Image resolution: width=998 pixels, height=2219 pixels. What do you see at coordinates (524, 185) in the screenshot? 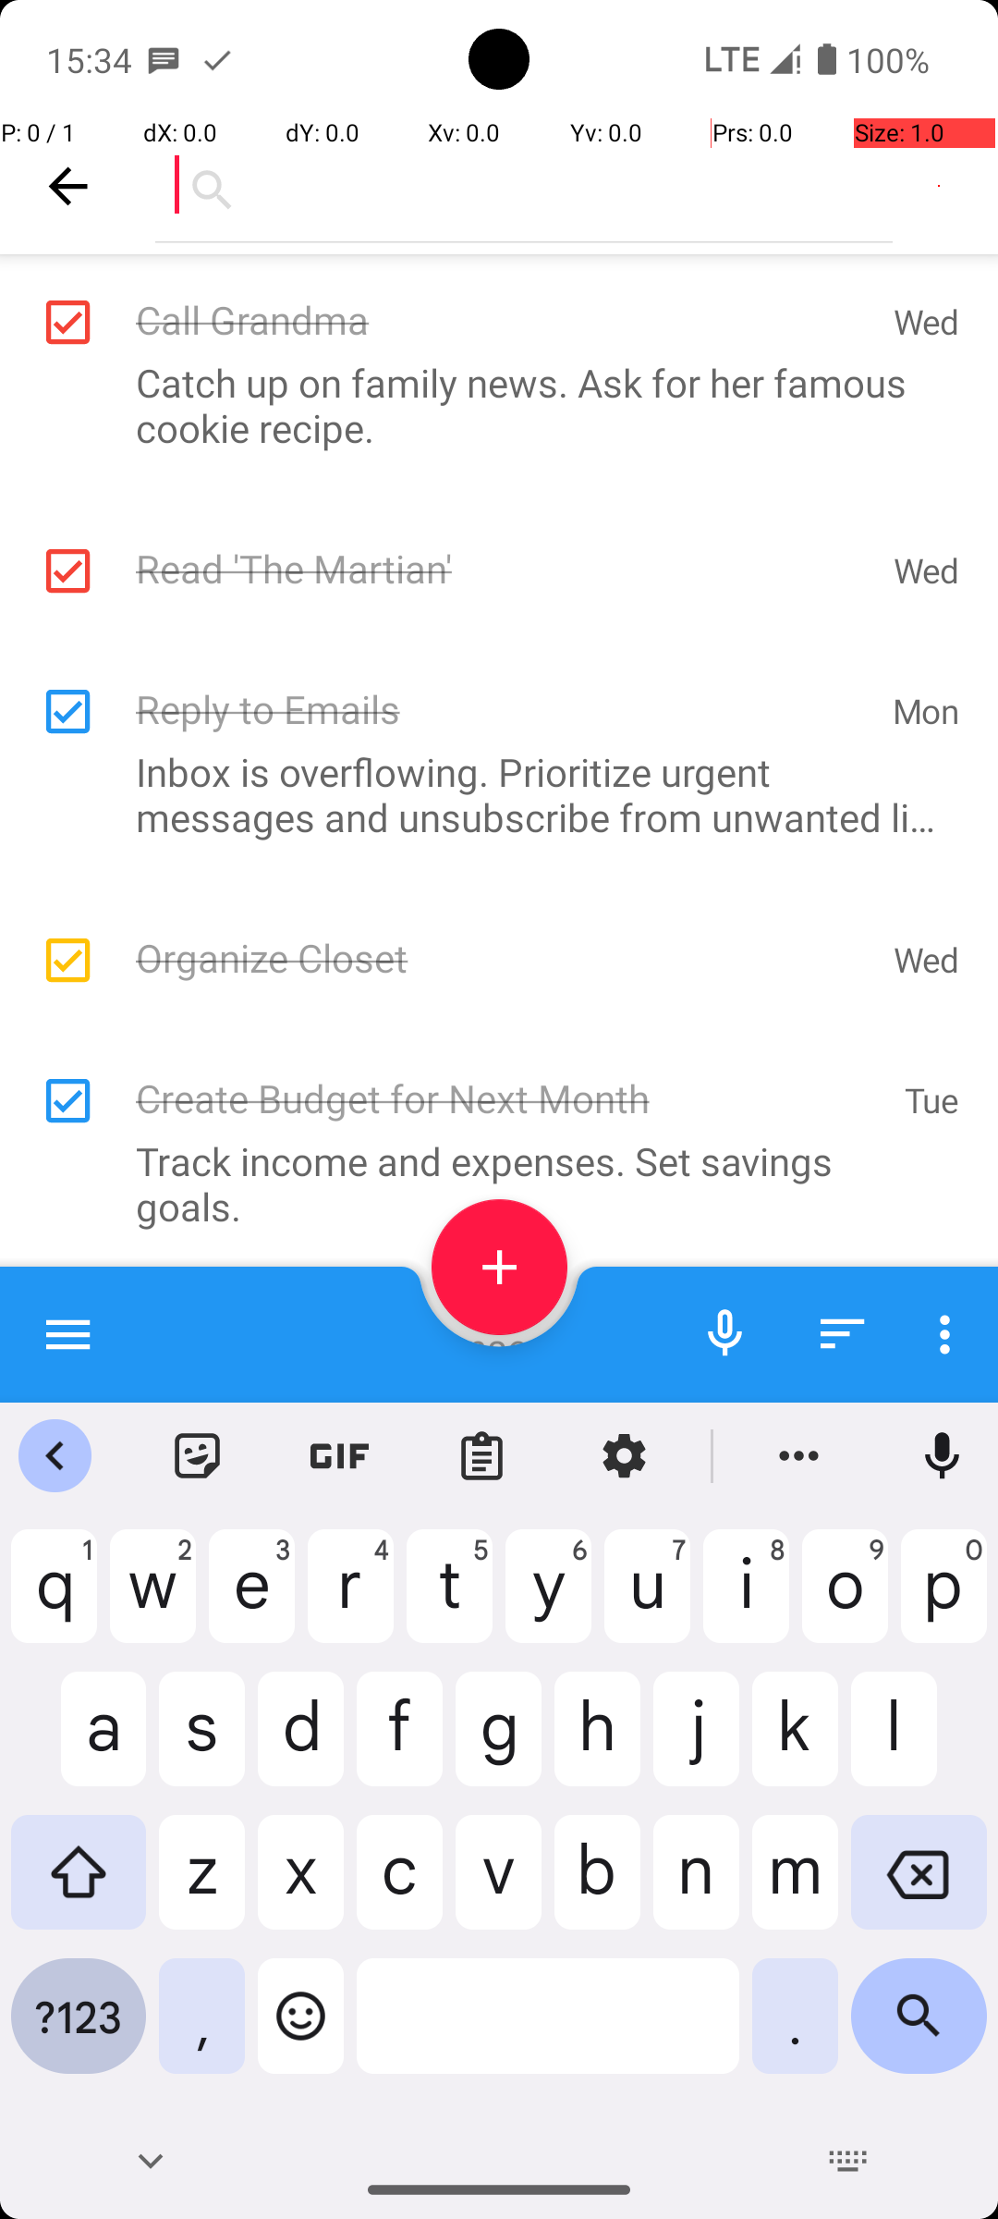
I see `   ` at bounding box center [524, 185].